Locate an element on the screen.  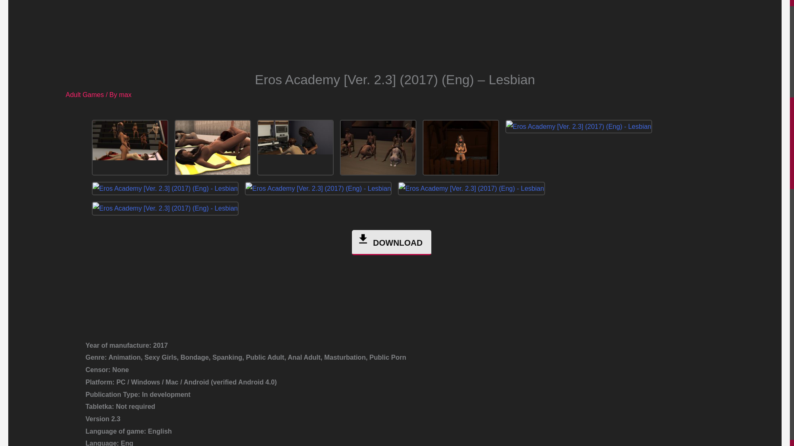
DOWNLOAD is located at coordinates (391, 242).